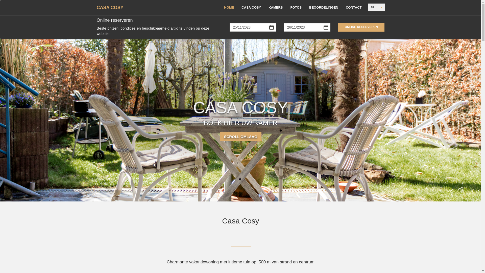  What do you see at coordinates (324, 8) in the screenshot?
I see `BEOORDELINGEN` at bounding box center [324, 8].